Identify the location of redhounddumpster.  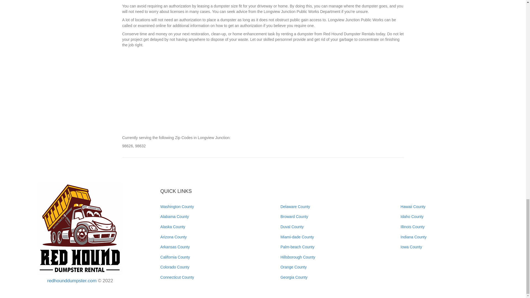
(80, 228).